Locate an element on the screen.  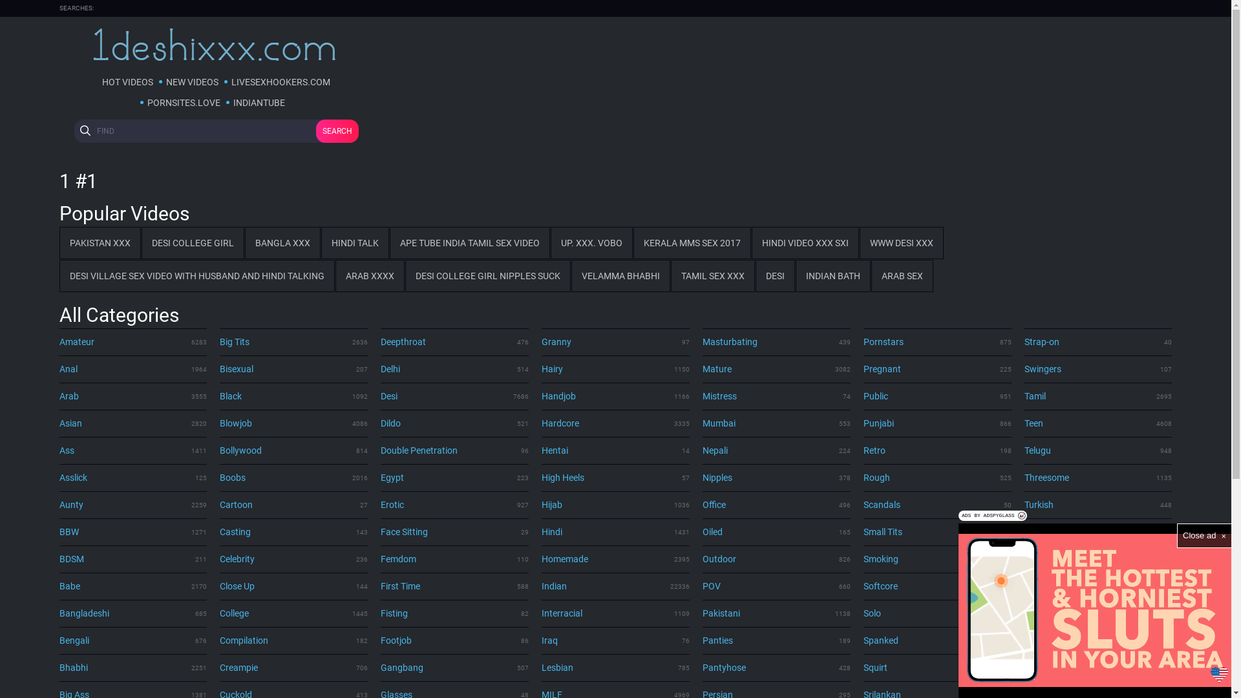
Dildo
521 is located at coordinates (455, 423).